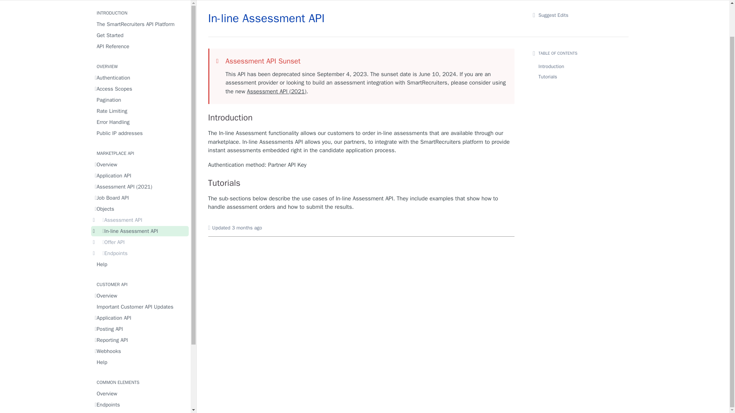  I want to click on Public IP addresses, so click(140, 133).